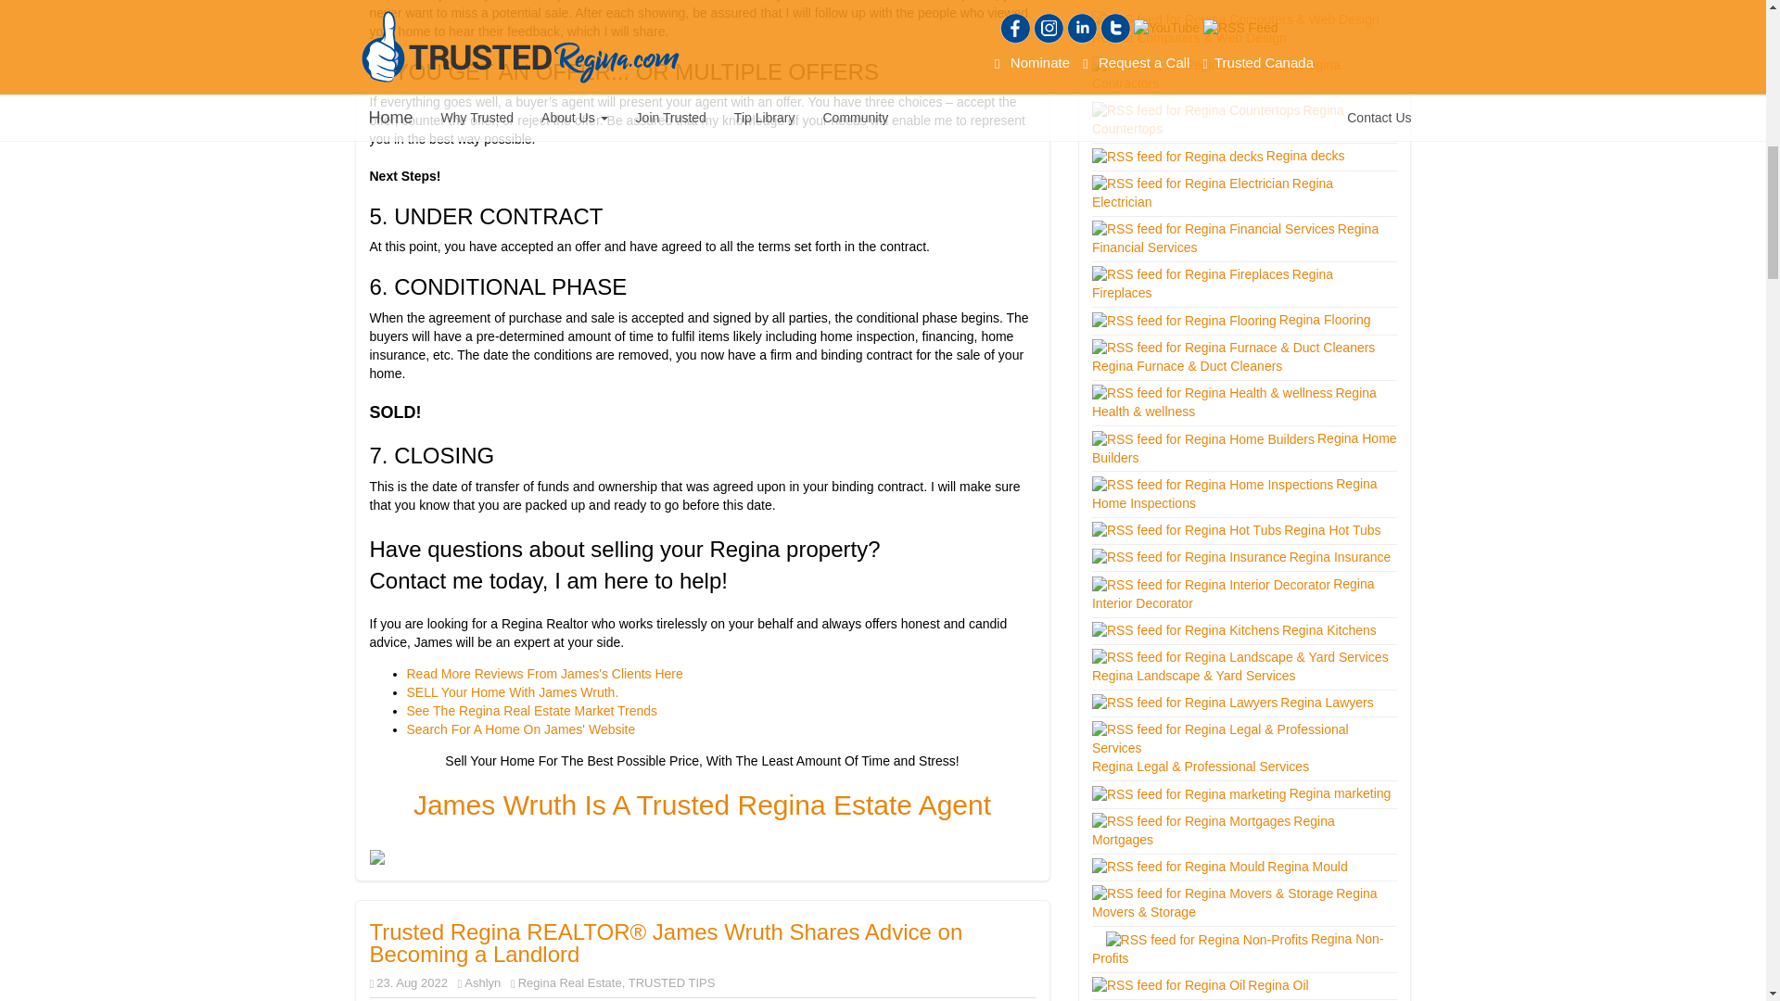 This screenshot has height=1001, width=1780. What do you see at coordinates (522, 729) in the screenshot?
I see `Search For A Home On James' Website ` at bounding box center [522, 729].